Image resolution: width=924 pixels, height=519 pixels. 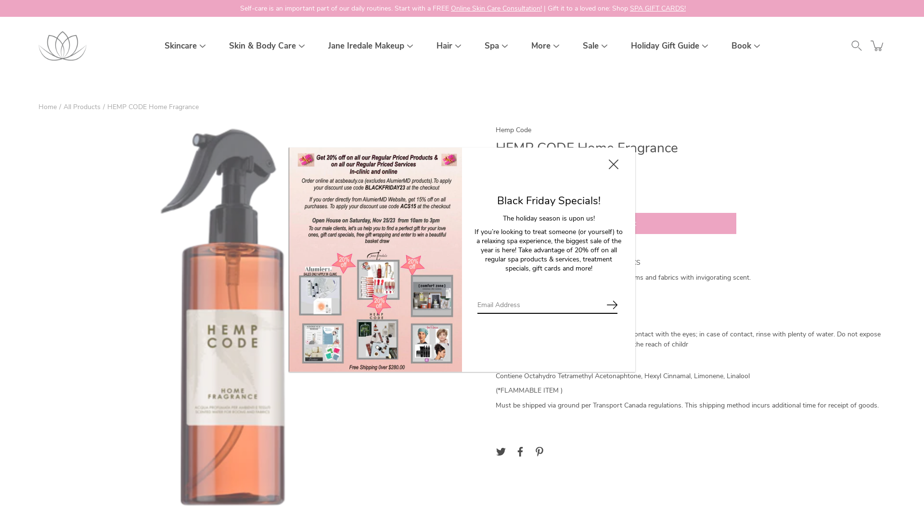 What do you see at coordinates (48, 107) in the screenshot?
I see `Home` at bounding box center [48, 107].